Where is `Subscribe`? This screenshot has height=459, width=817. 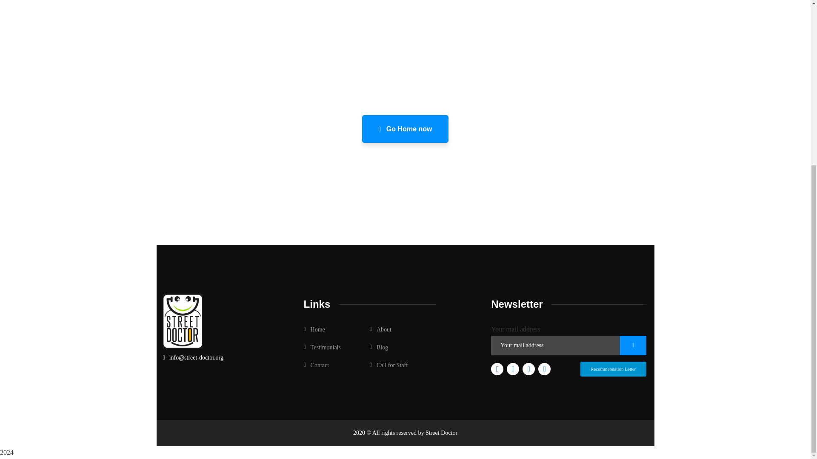 Subscribe is located at coordinates (633, 345).